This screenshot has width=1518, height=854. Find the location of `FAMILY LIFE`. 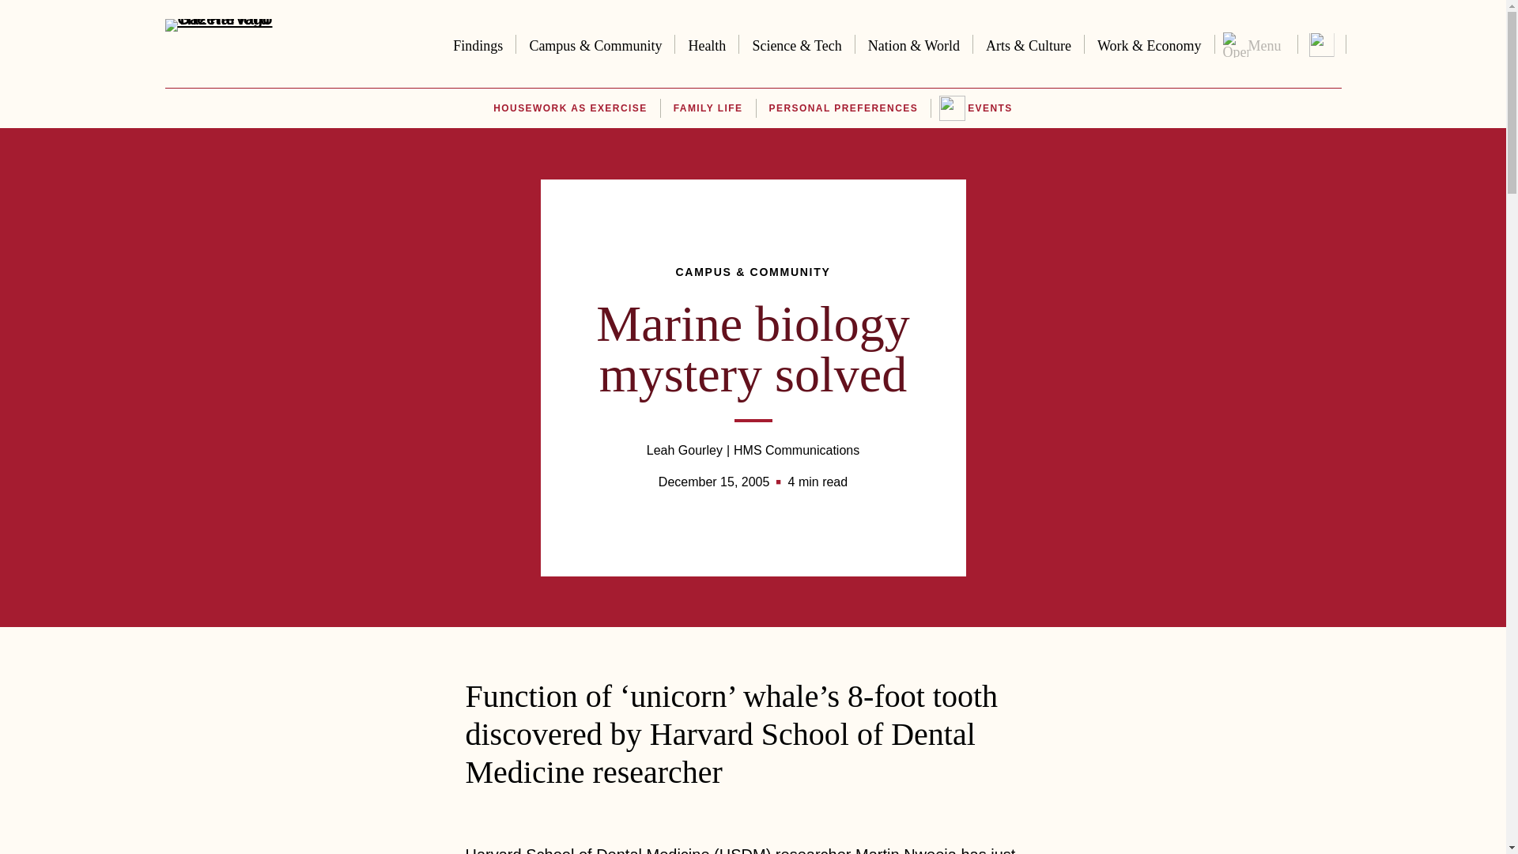

FAMILY LIFE is located at coordinates (708, 108).